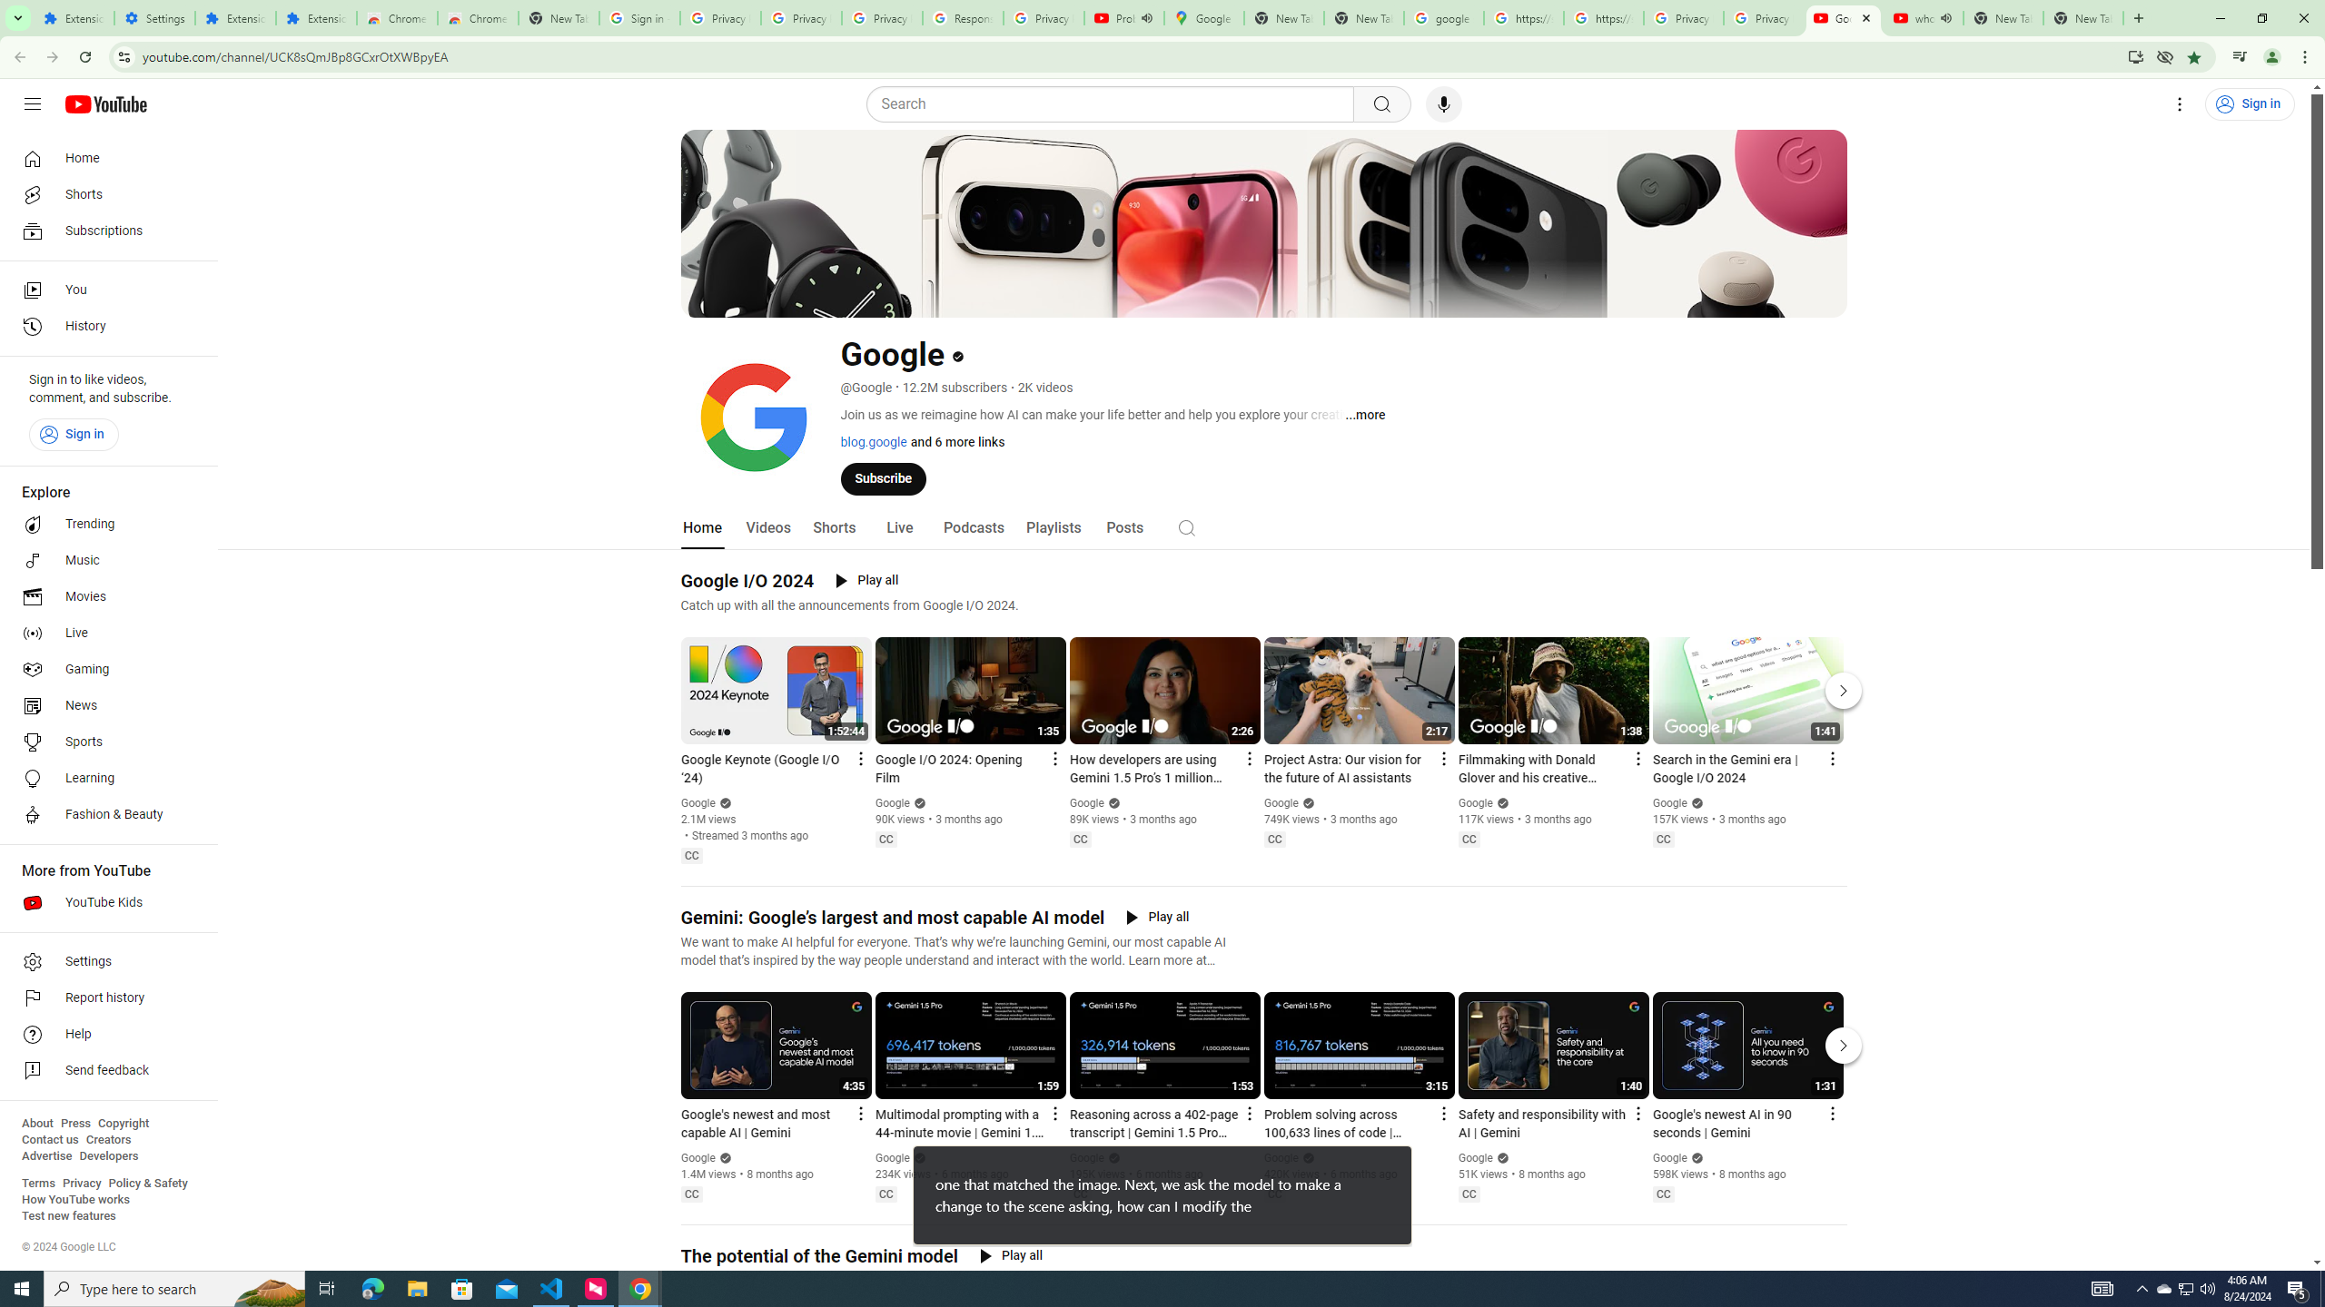 The image size is (2325, 1307). I want to click on Developers, so click(109, 1156).